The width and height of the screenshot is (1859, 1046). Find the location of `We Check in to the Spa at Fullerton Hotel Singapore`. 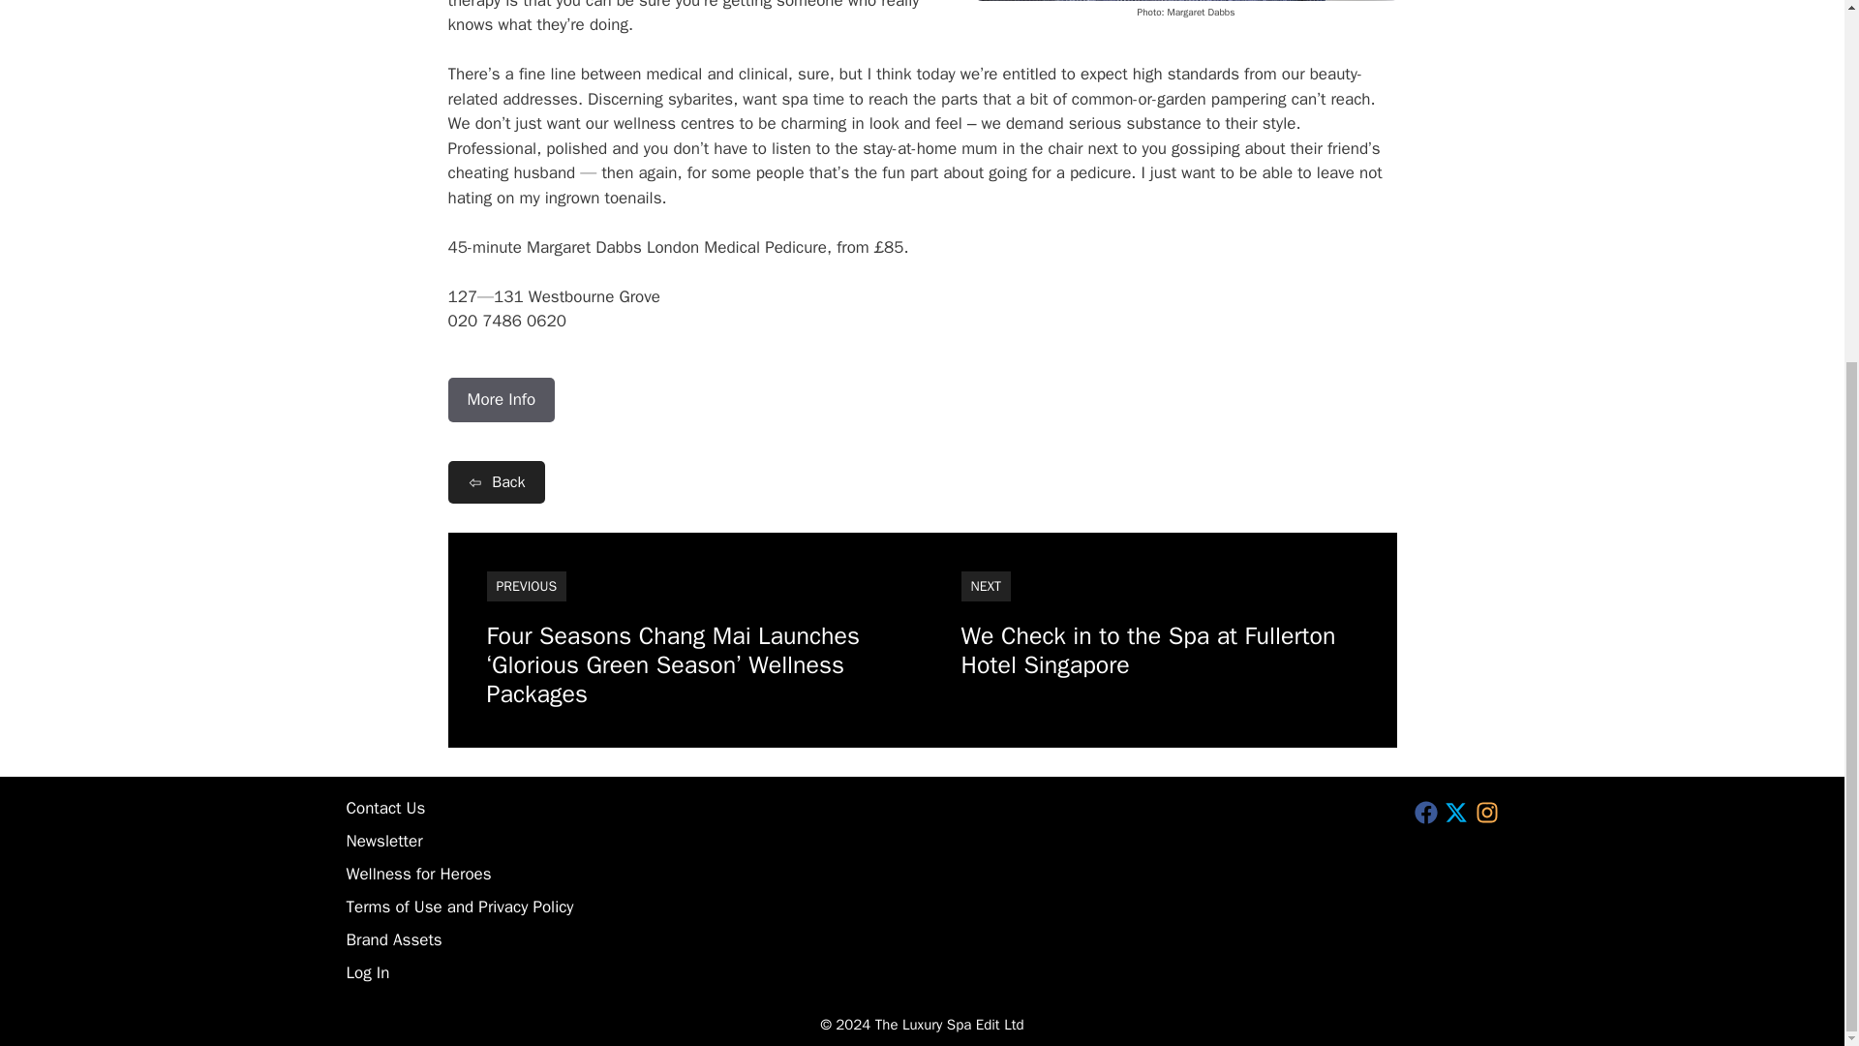

We Check in to the Spa at Fullerton Hotel Singapore is located at coordinates (1147, 651).